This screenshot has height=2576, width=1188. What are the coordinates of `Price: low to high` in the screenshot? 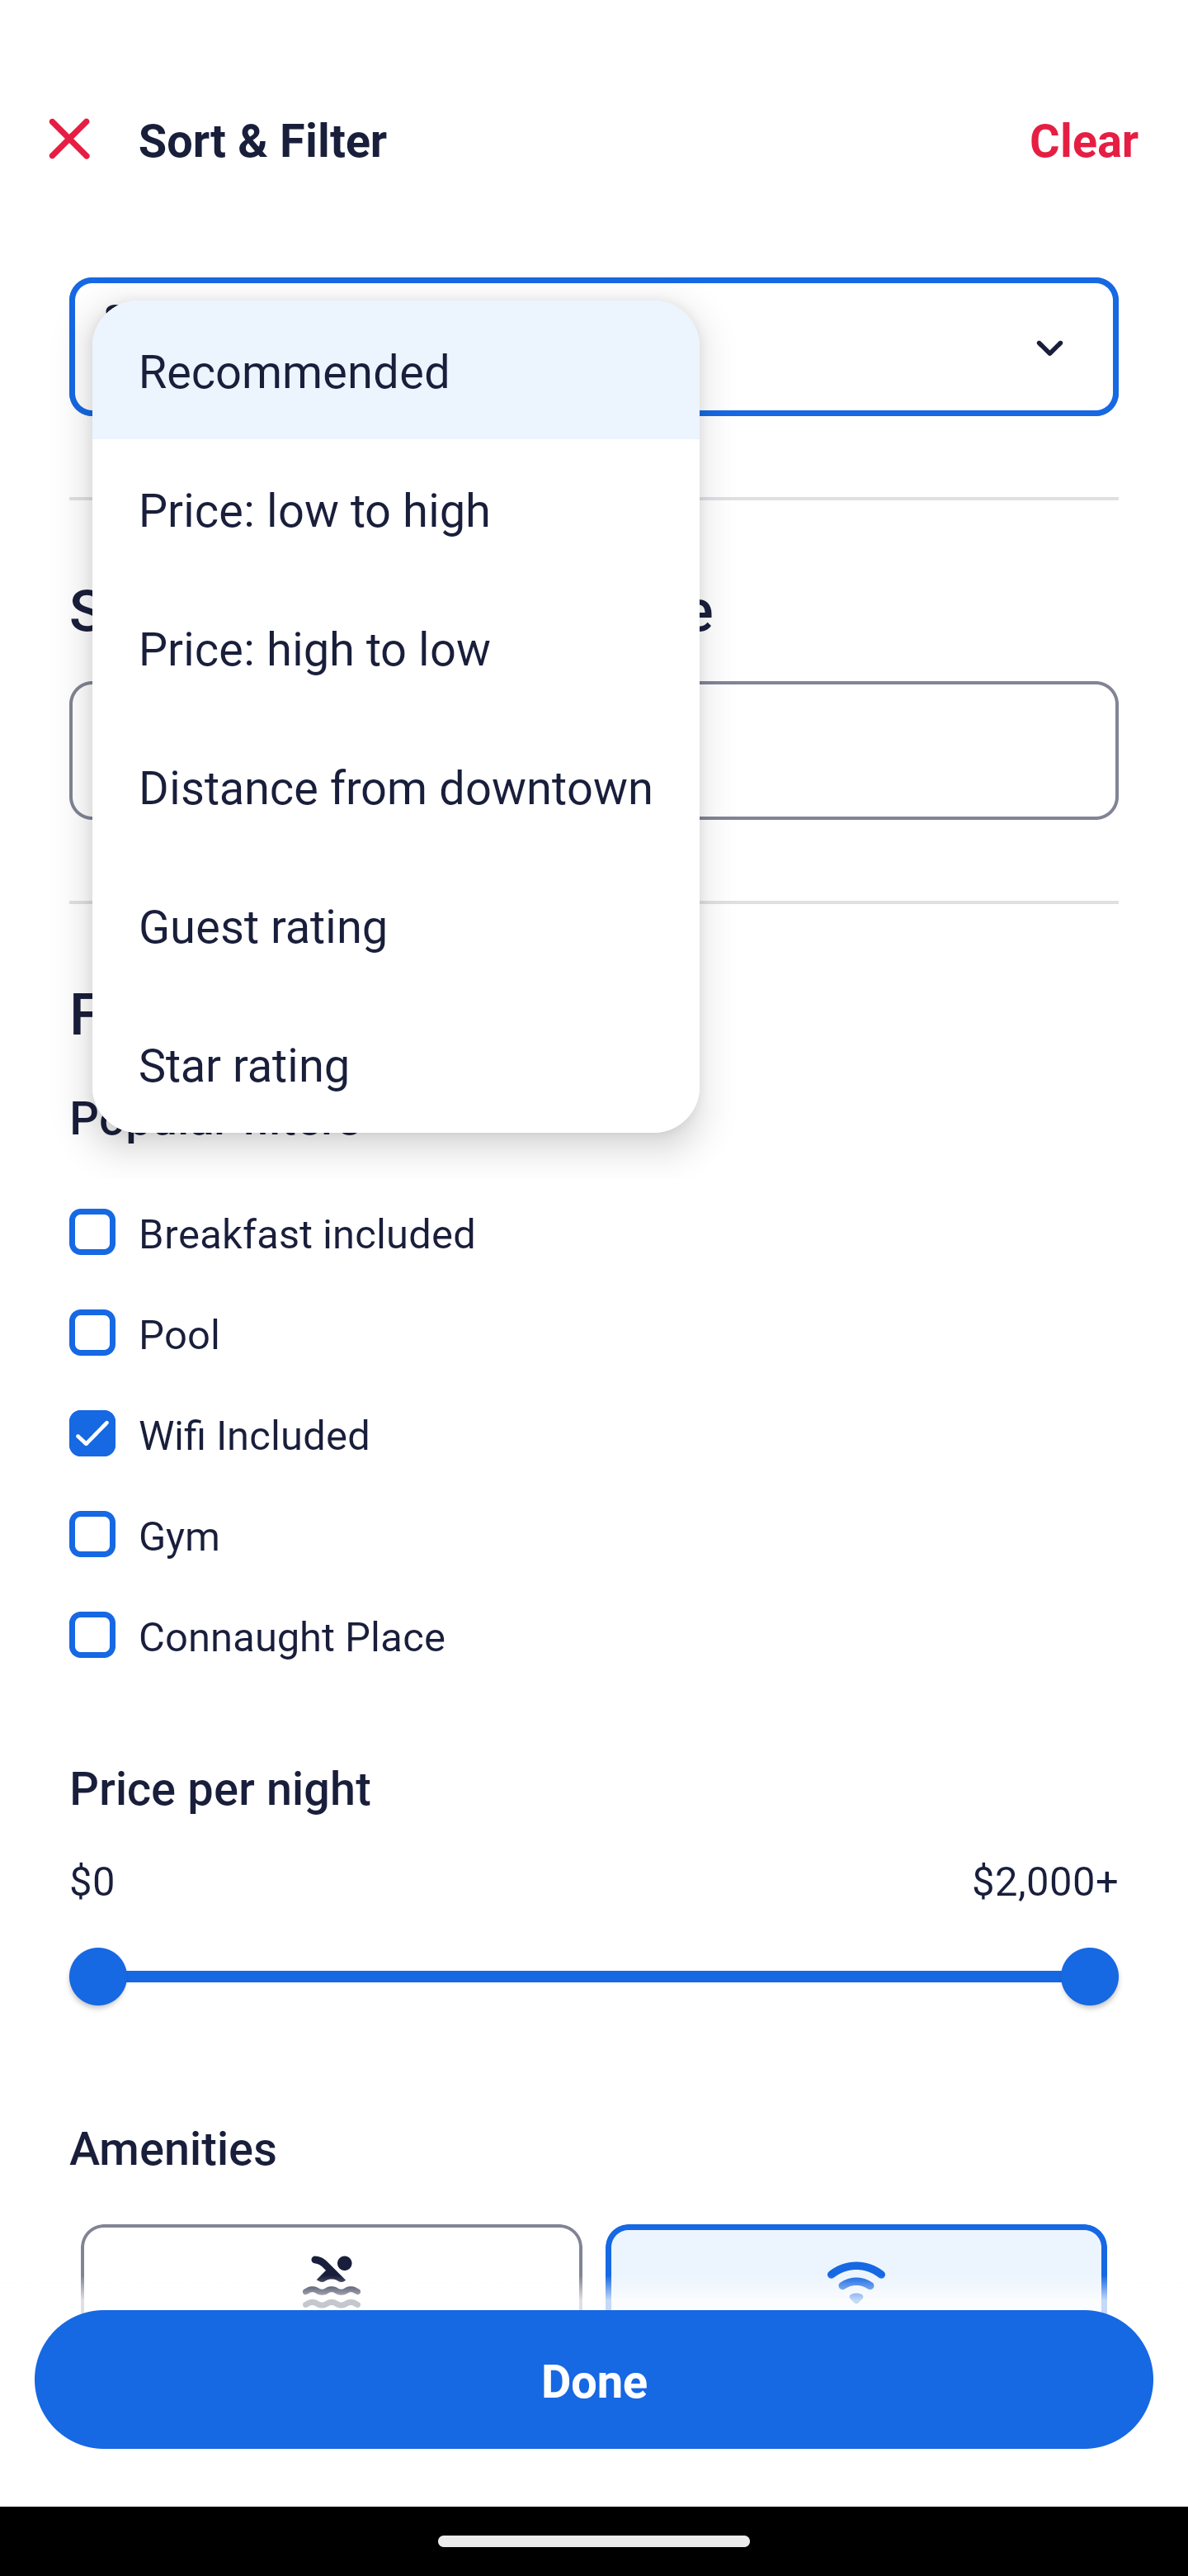 It's located at (396, 509).